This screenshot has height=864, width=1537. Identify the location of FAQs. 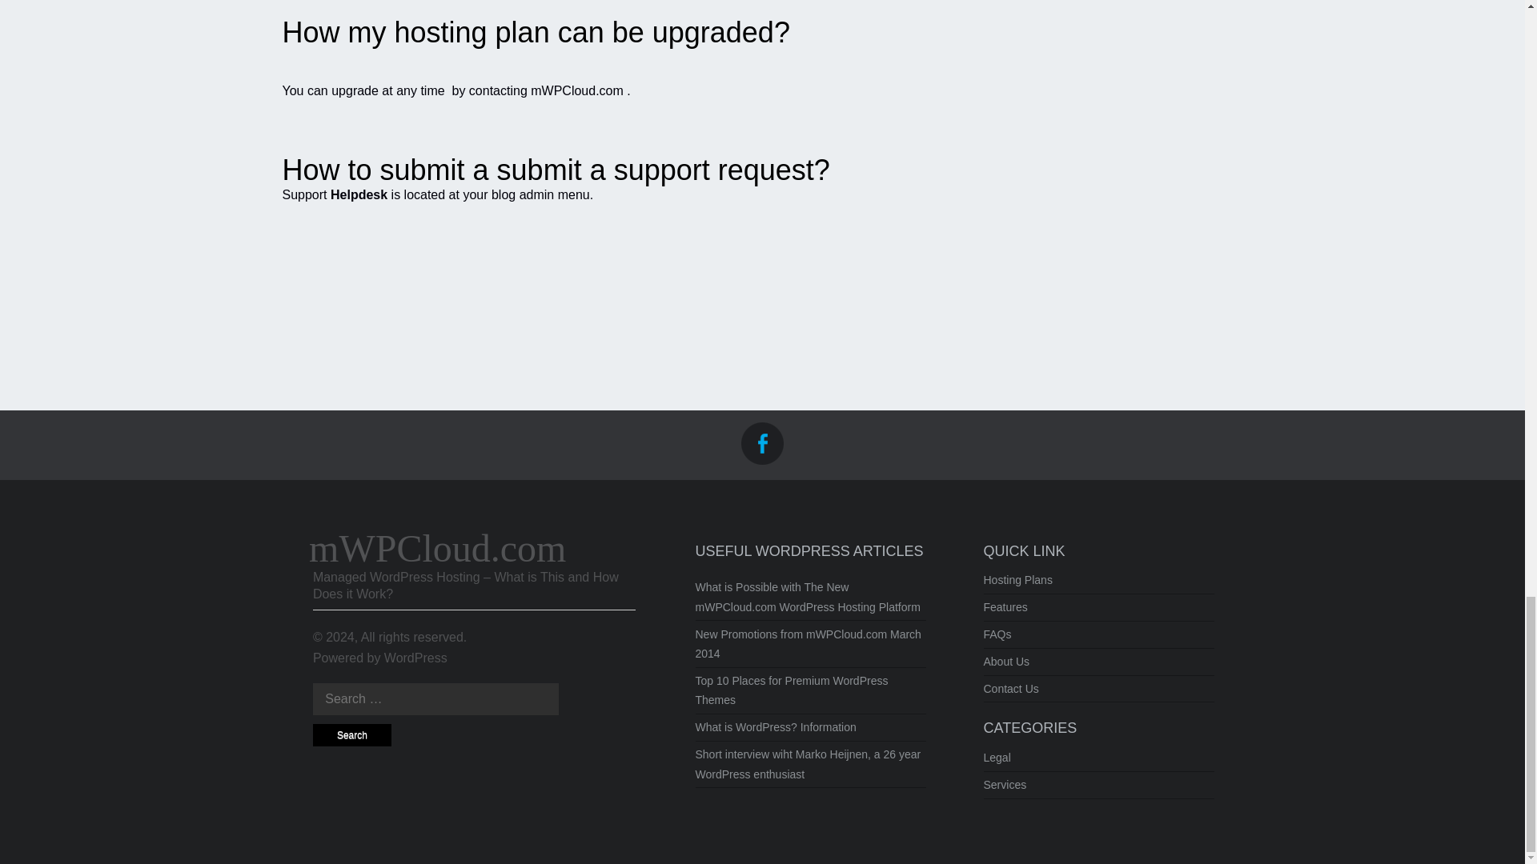
(997, 634).